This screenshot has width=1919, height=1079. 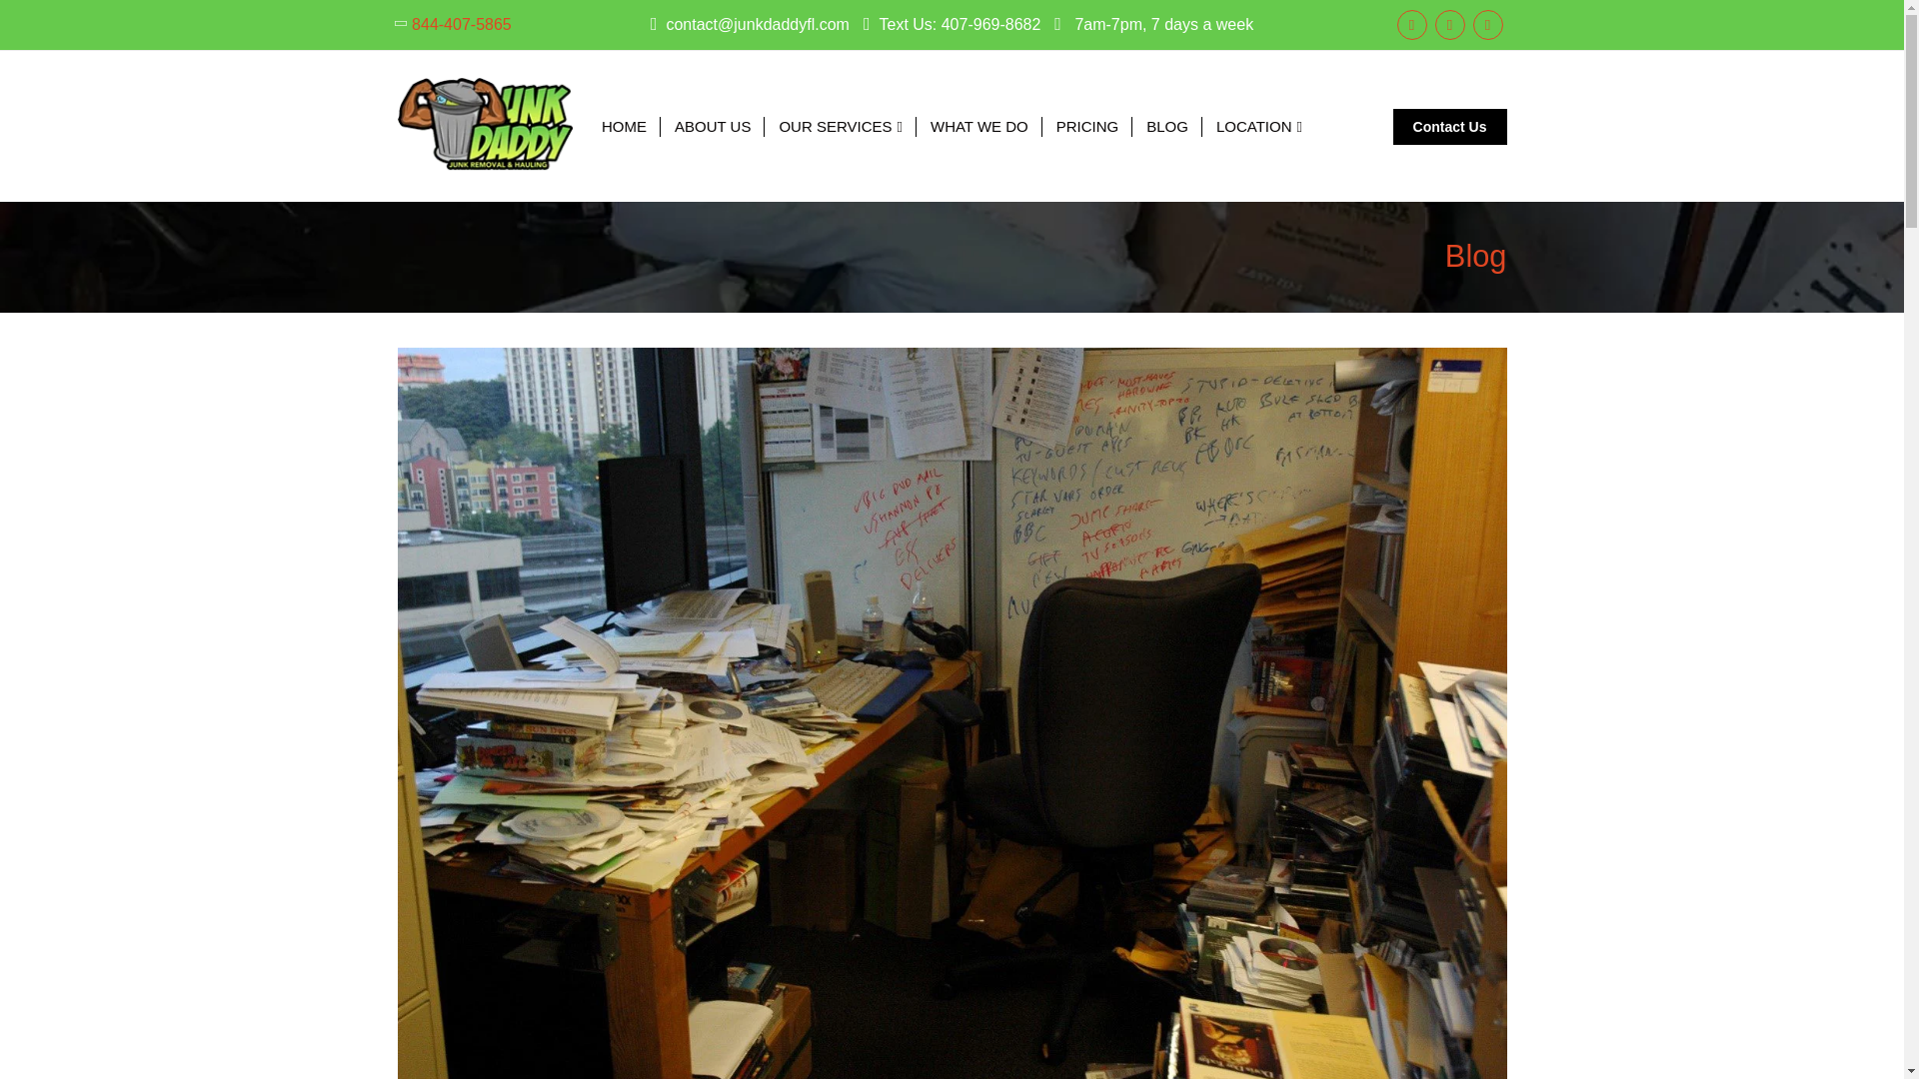 I want to click on WHAT WE DO, so click(x=979, y=126).